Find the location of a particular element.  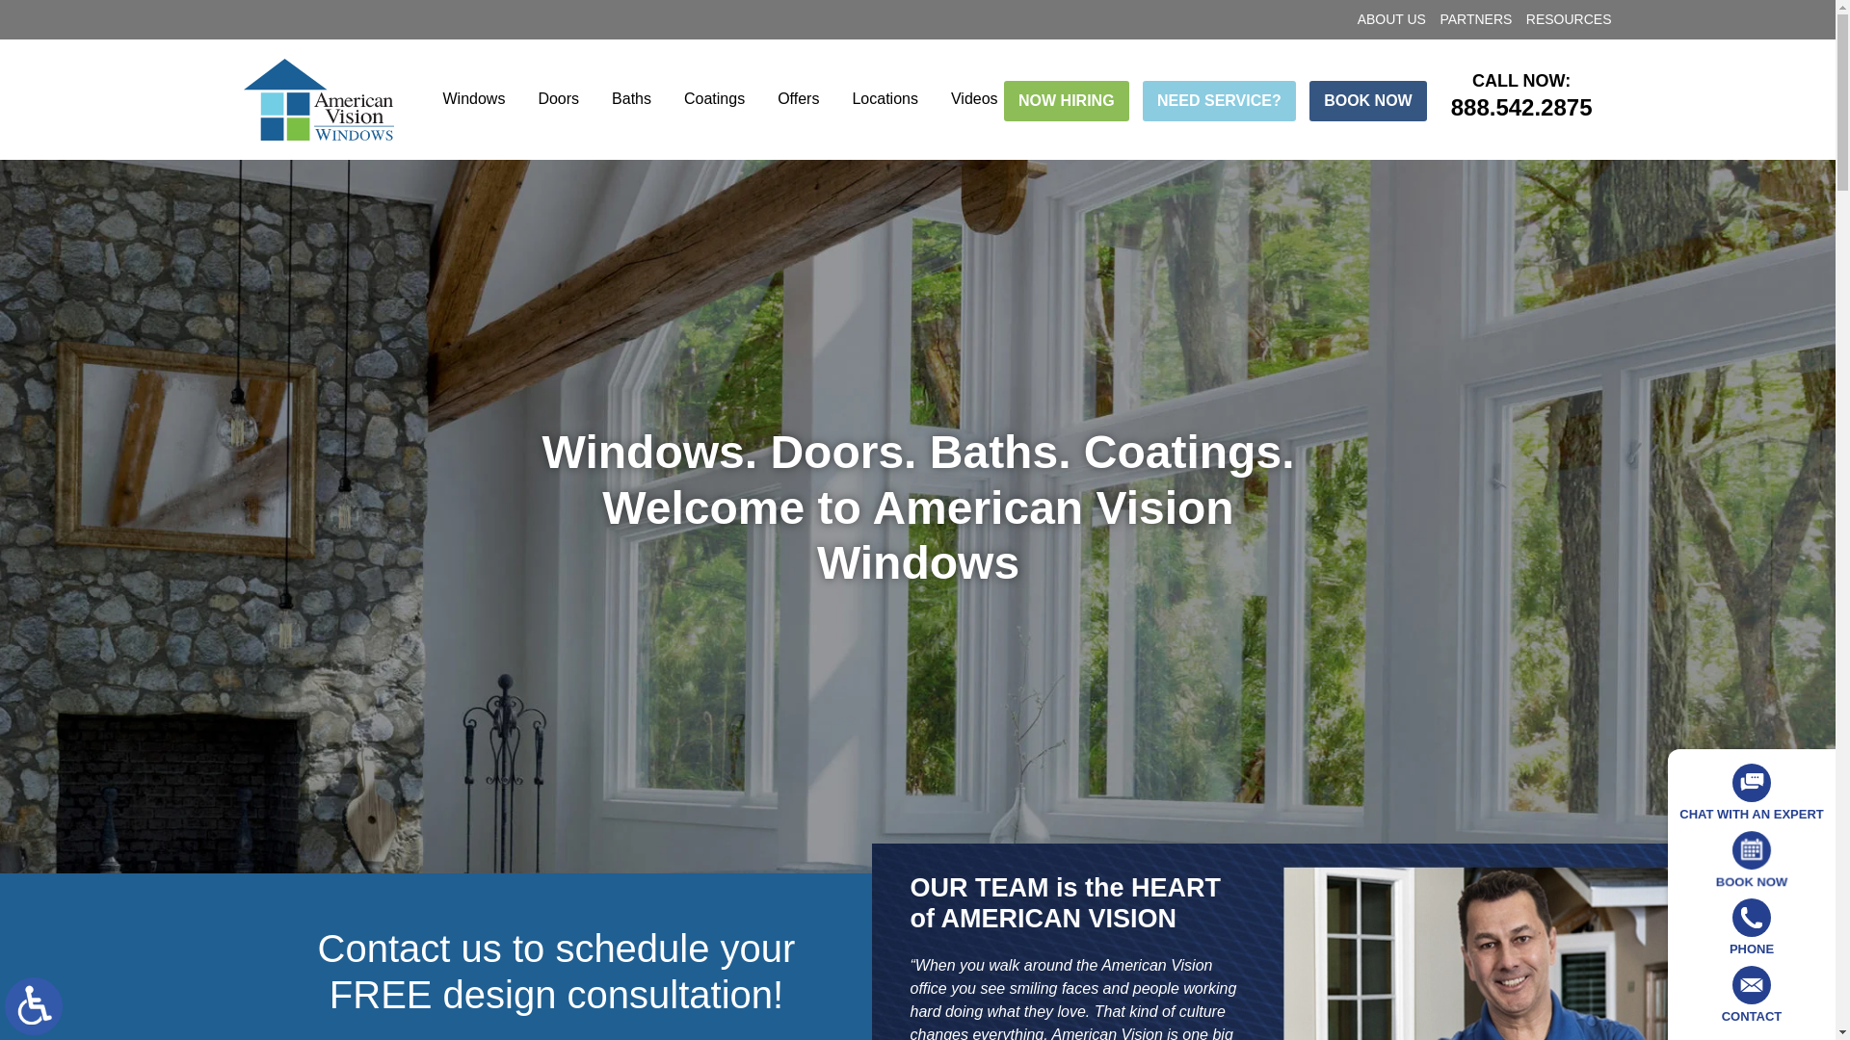

Switch to ADA Accessible Theme is located at coordinates (34, 1005).